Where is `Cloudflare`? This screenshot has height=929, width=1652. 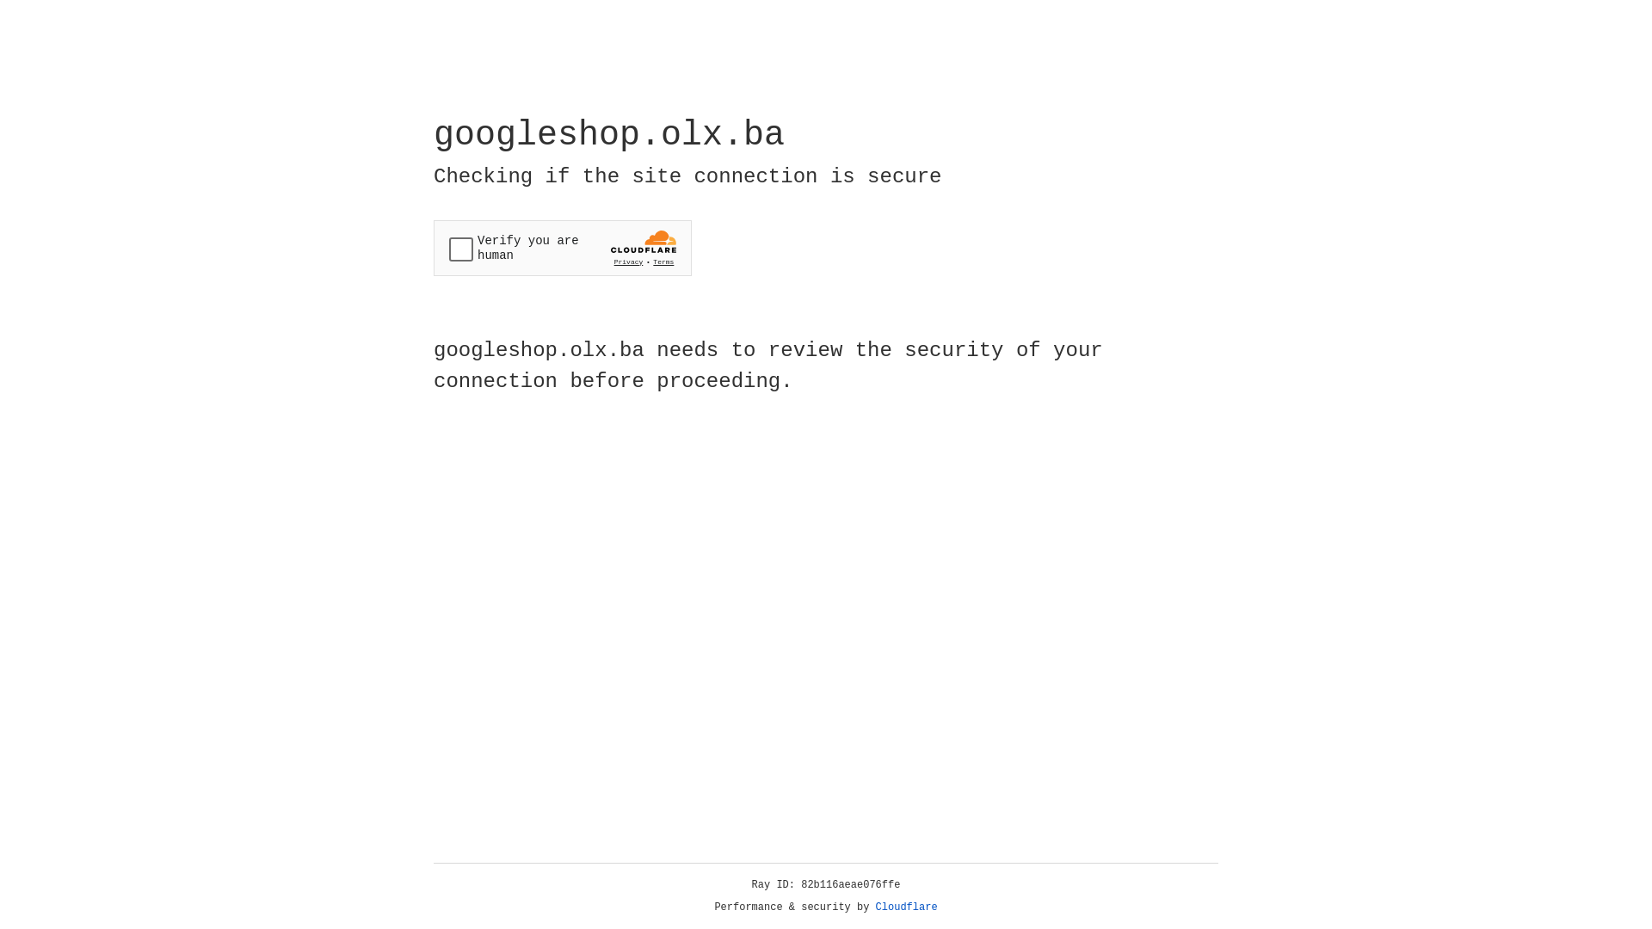 Cloudflare is located at coordinates (907, 907).